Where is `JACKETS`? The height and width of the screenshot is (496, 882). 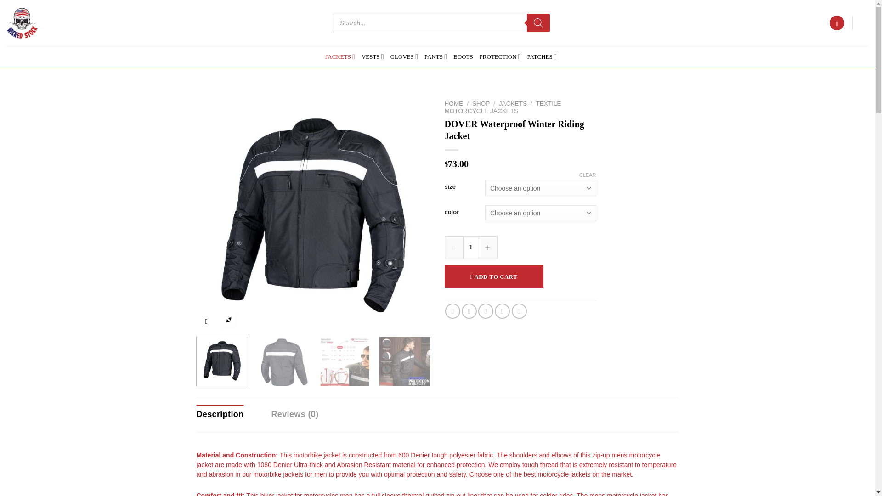
JACKETS is located at coordinates (340, 56).